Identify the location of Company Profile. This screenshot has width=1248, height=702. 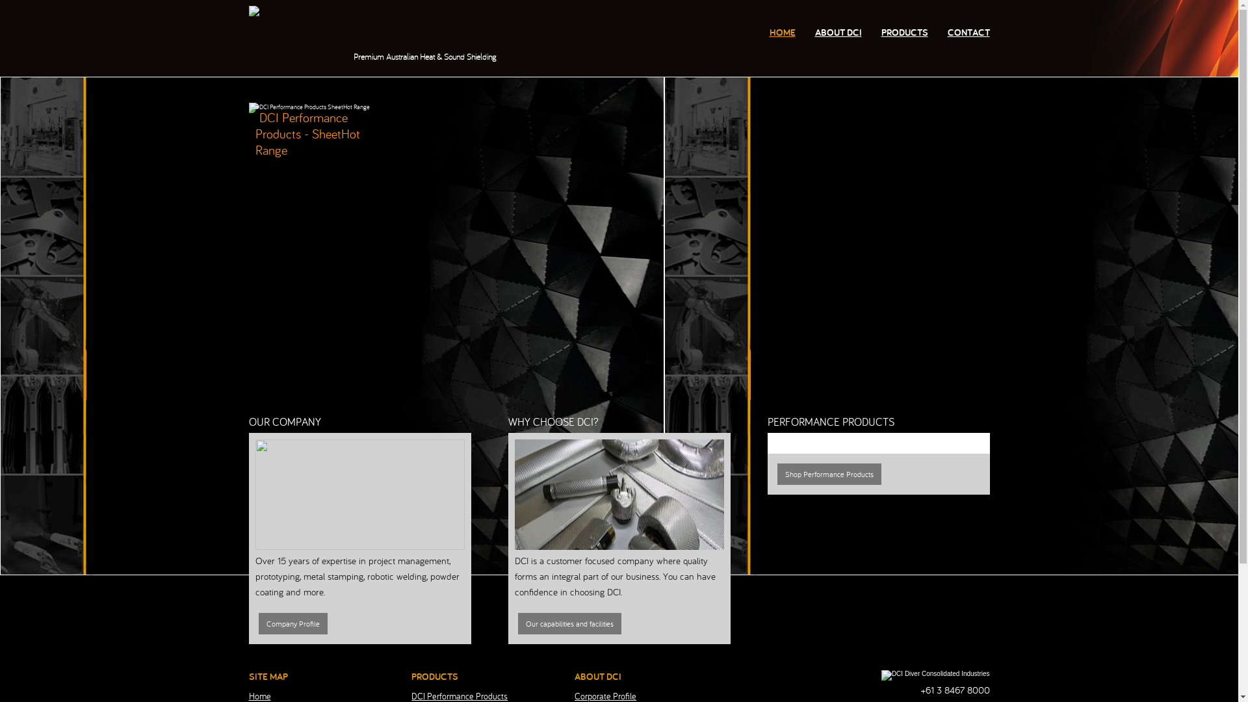
(293, 623).